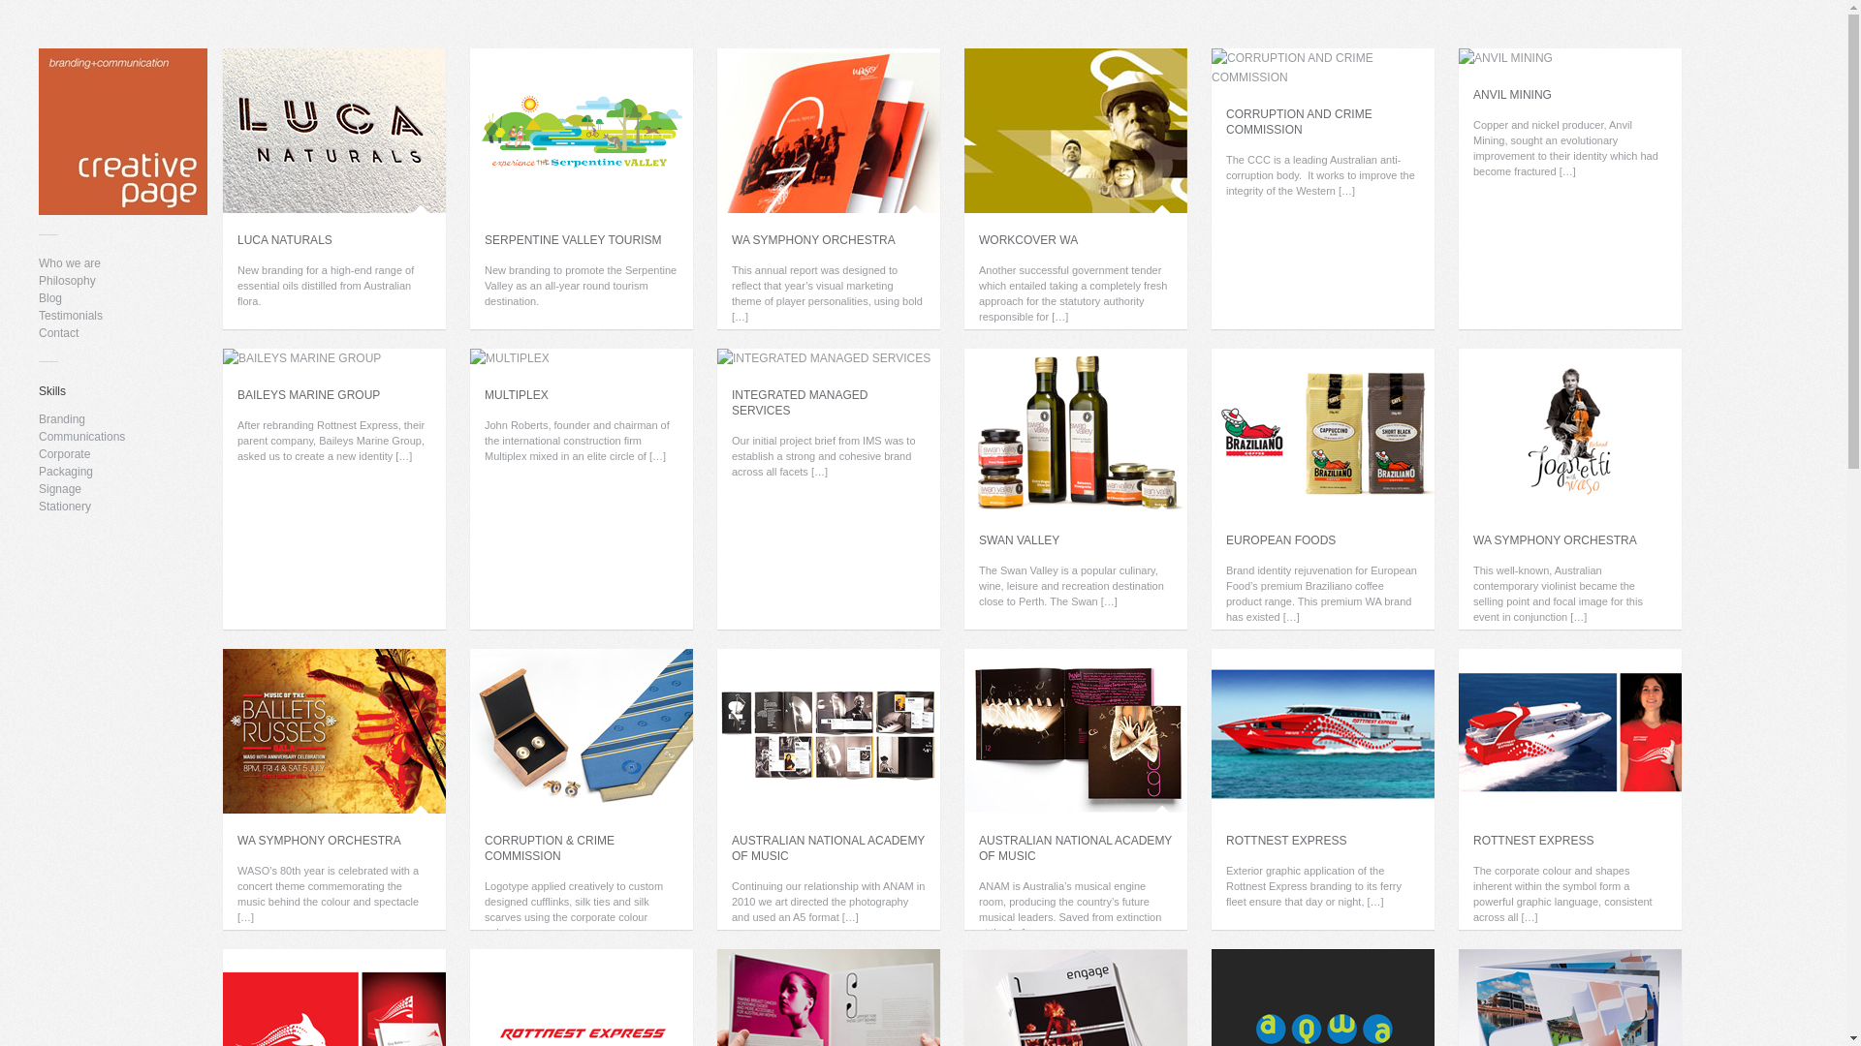 This screenshot has width=1861, height=1046. I want to click on AUSTRALIAN NATIONAL ACADEMY OF MUSIC, so click(1075, 848).